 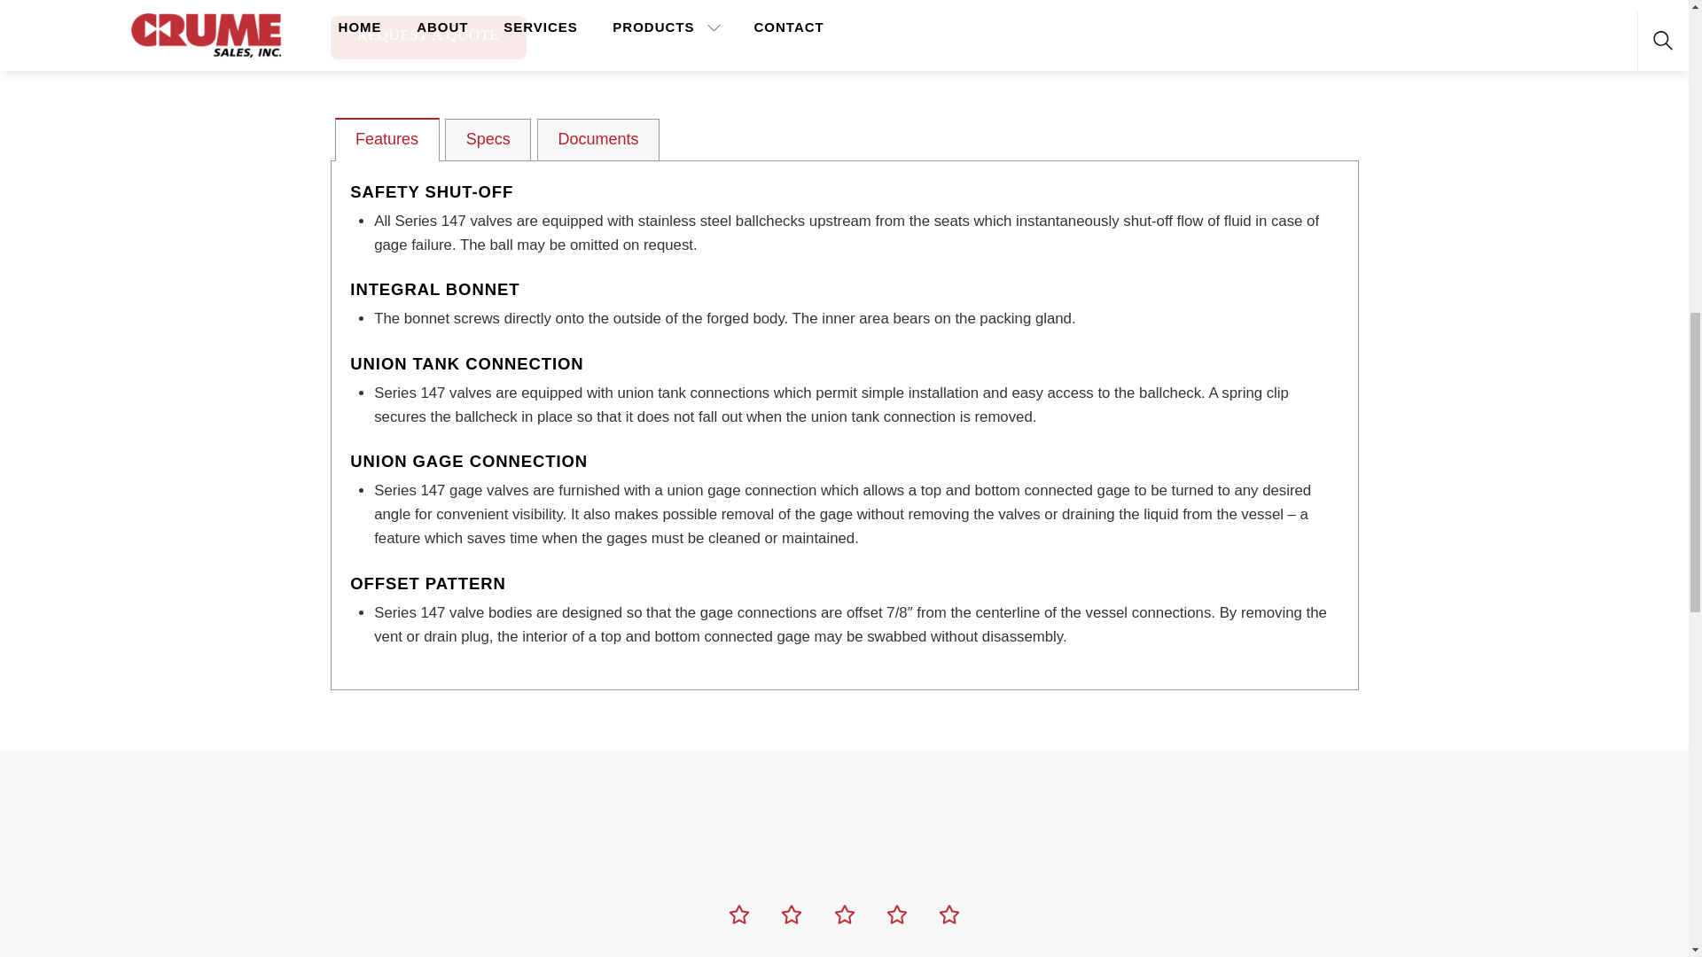 What do you see at coordinates (427, 37) in the screenshot?
I see `REQUEST A QUOTE` at bounding box center [427, 37].